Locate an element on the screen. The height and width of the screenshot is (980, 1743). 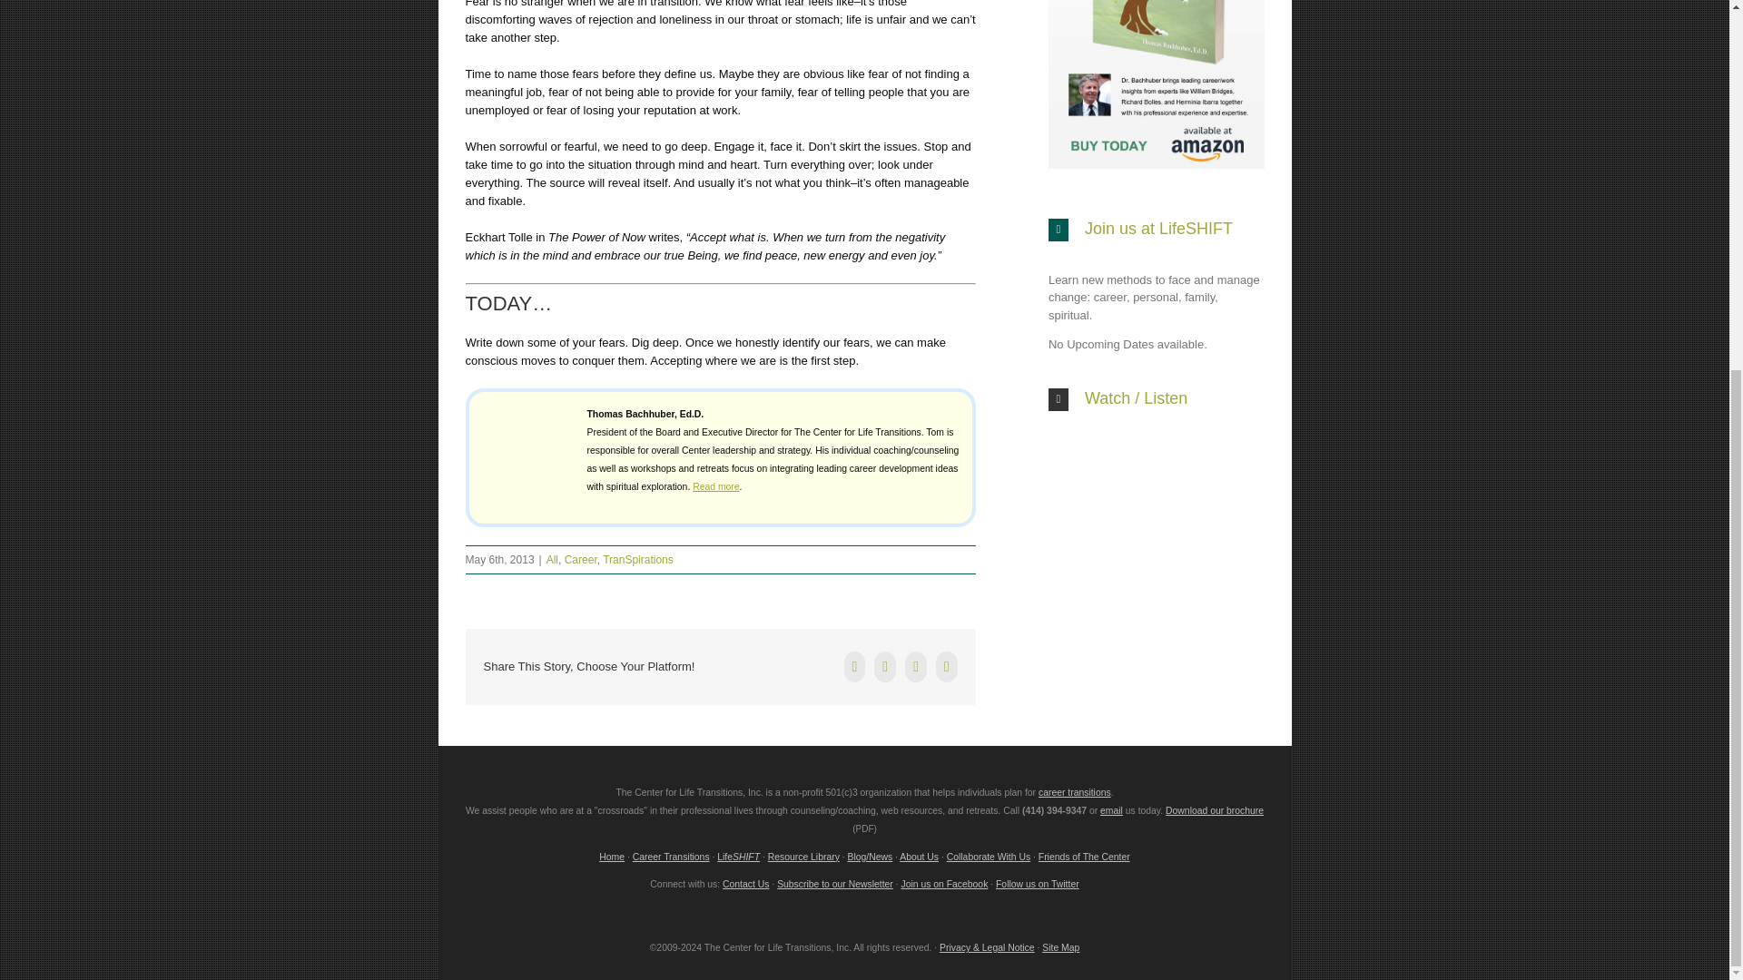
linkedin is located at coordinates (915, 666).